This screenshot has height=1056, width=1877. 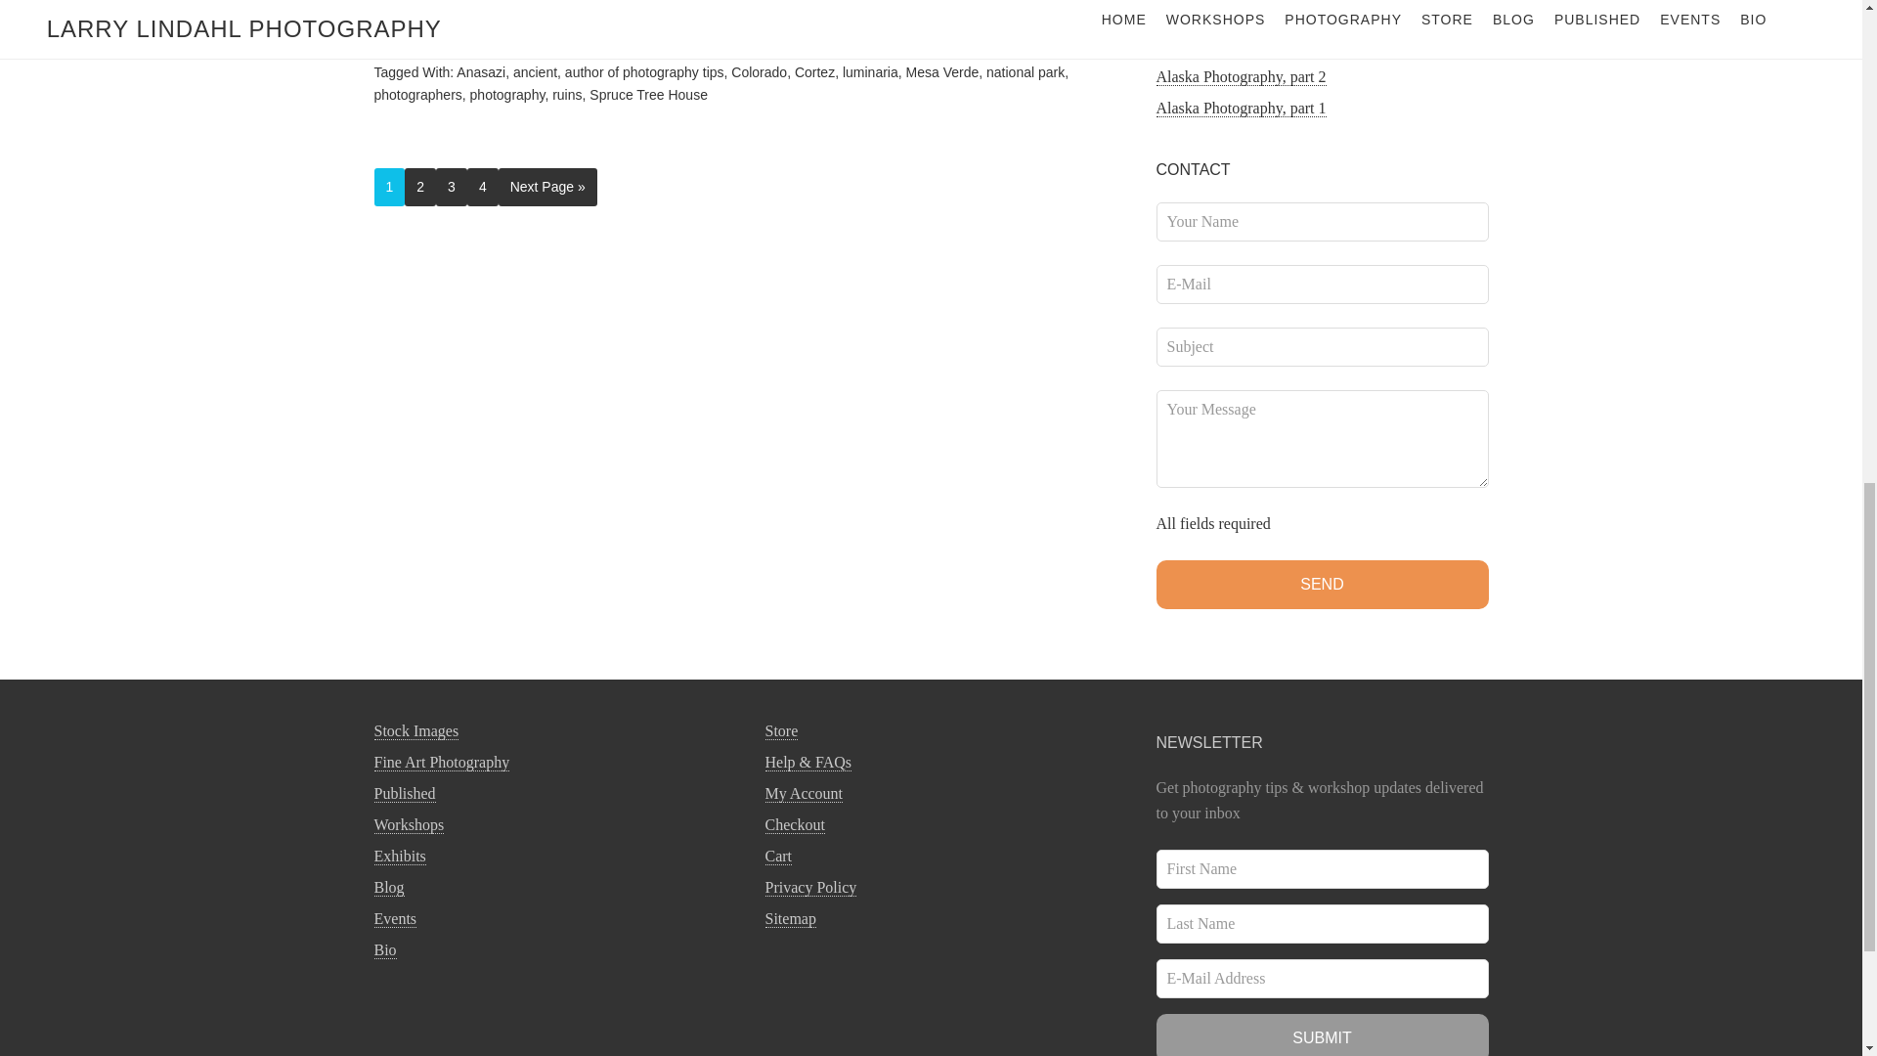 What do you see at coordinates (535, 72) in the screenshot?
I see `ancient` at bounding box center [535, 72].